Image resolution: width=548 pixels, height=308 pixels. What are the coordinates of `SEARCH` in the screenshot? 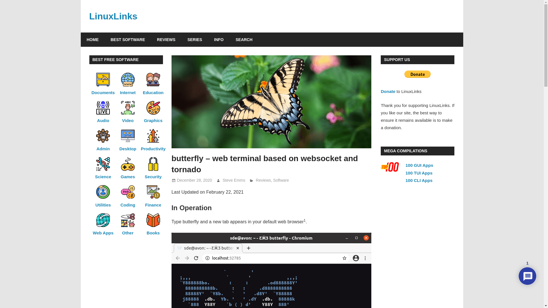 It's located at (244, 40).